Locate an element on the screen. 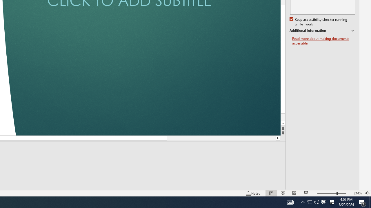 The image size is (371, 208). Zoom 214% is located at coordinates (358, 193).